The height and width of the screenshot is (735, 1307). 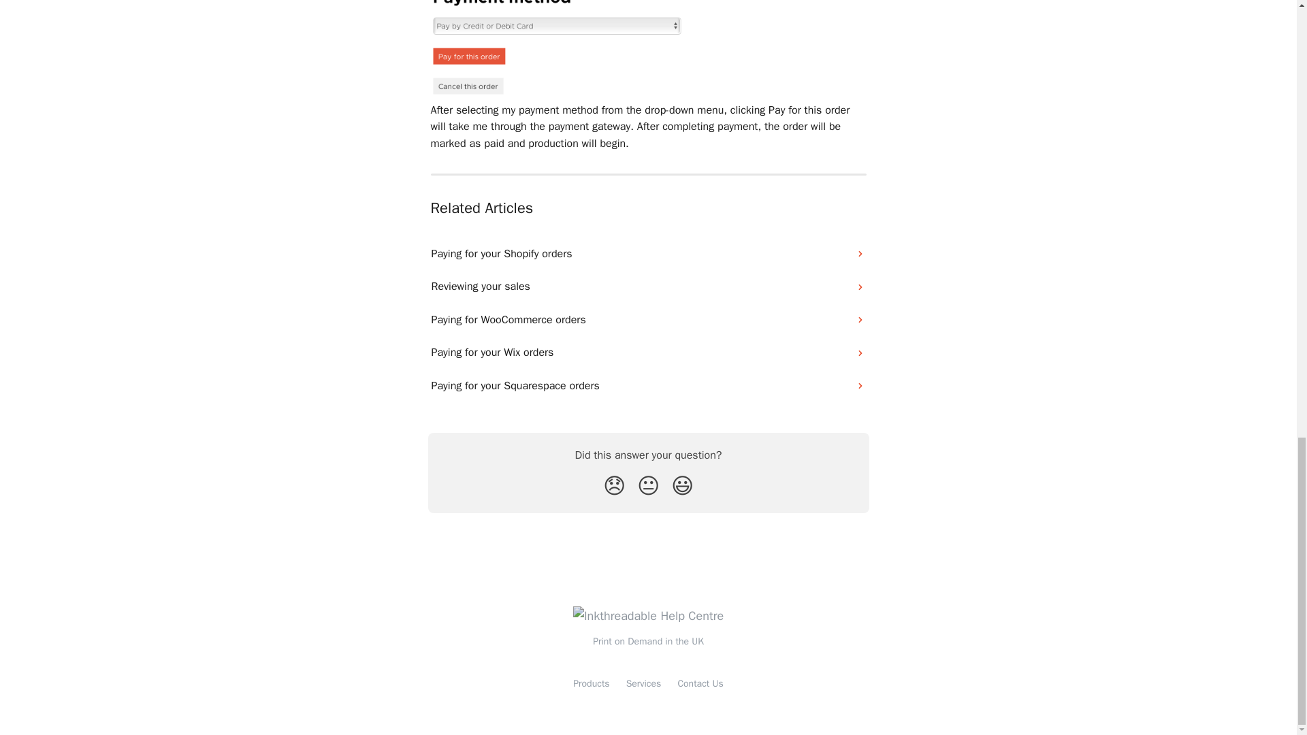 I want to click on Contact Us, so click(x=700, y=683).